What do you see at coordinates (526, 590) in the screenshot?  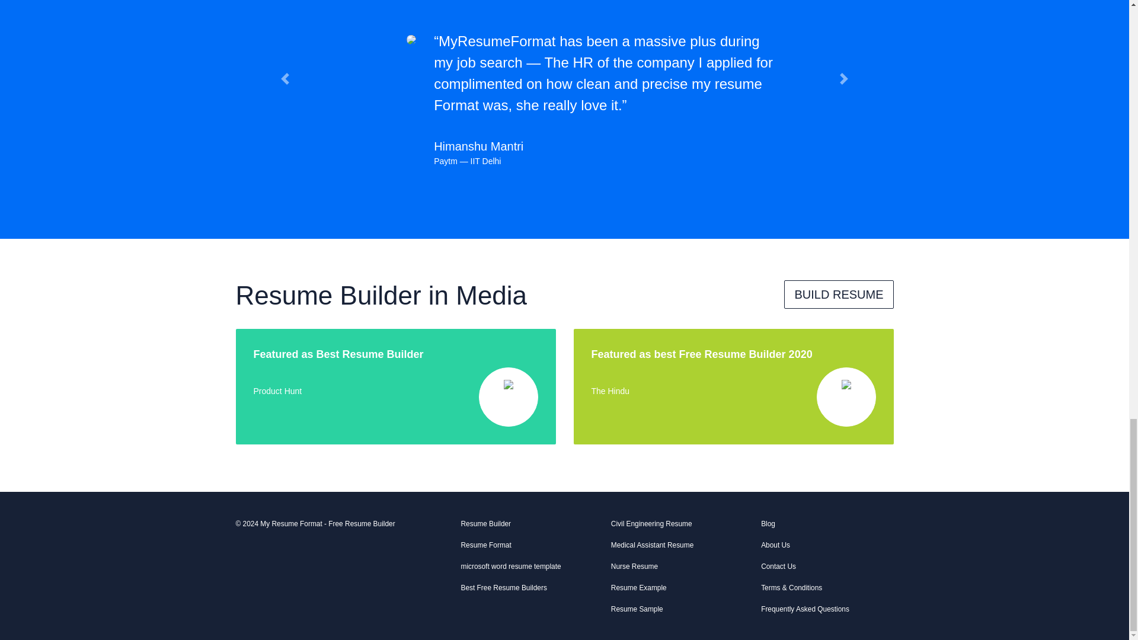 I see `Best Free Resume Builders` at bounding box center [526, 590].